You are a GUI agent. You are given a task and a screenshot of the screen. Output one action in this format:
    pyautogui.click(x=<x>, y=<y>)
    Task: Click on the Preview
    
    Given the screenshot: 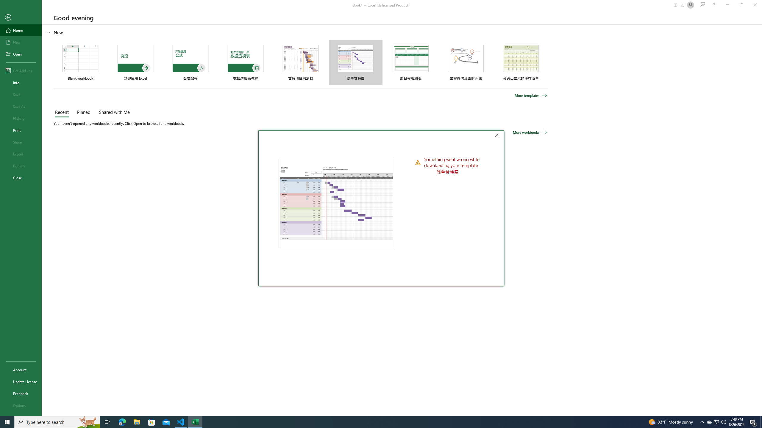 What is the action you would take?
    pyautogui.click(x=337, y=203)
    